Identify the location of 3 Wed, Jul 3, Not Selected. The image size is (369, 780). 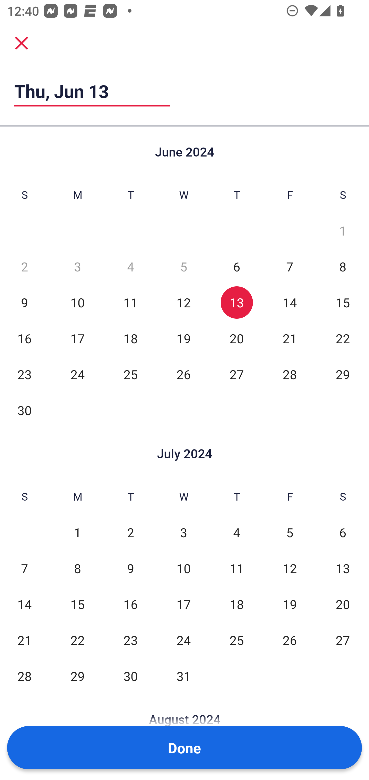
(183, 533).